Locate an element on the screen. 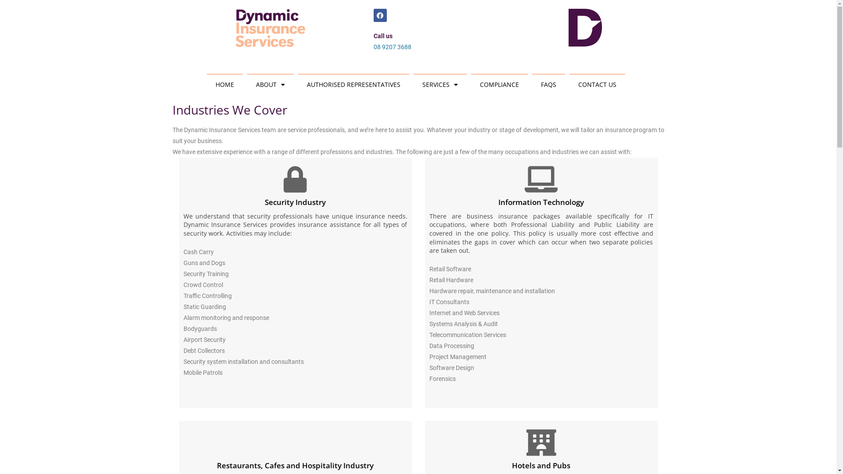 The height and width of the screenshot is (474, 843). COMPLIANCE is located at coordinates (500, 84).